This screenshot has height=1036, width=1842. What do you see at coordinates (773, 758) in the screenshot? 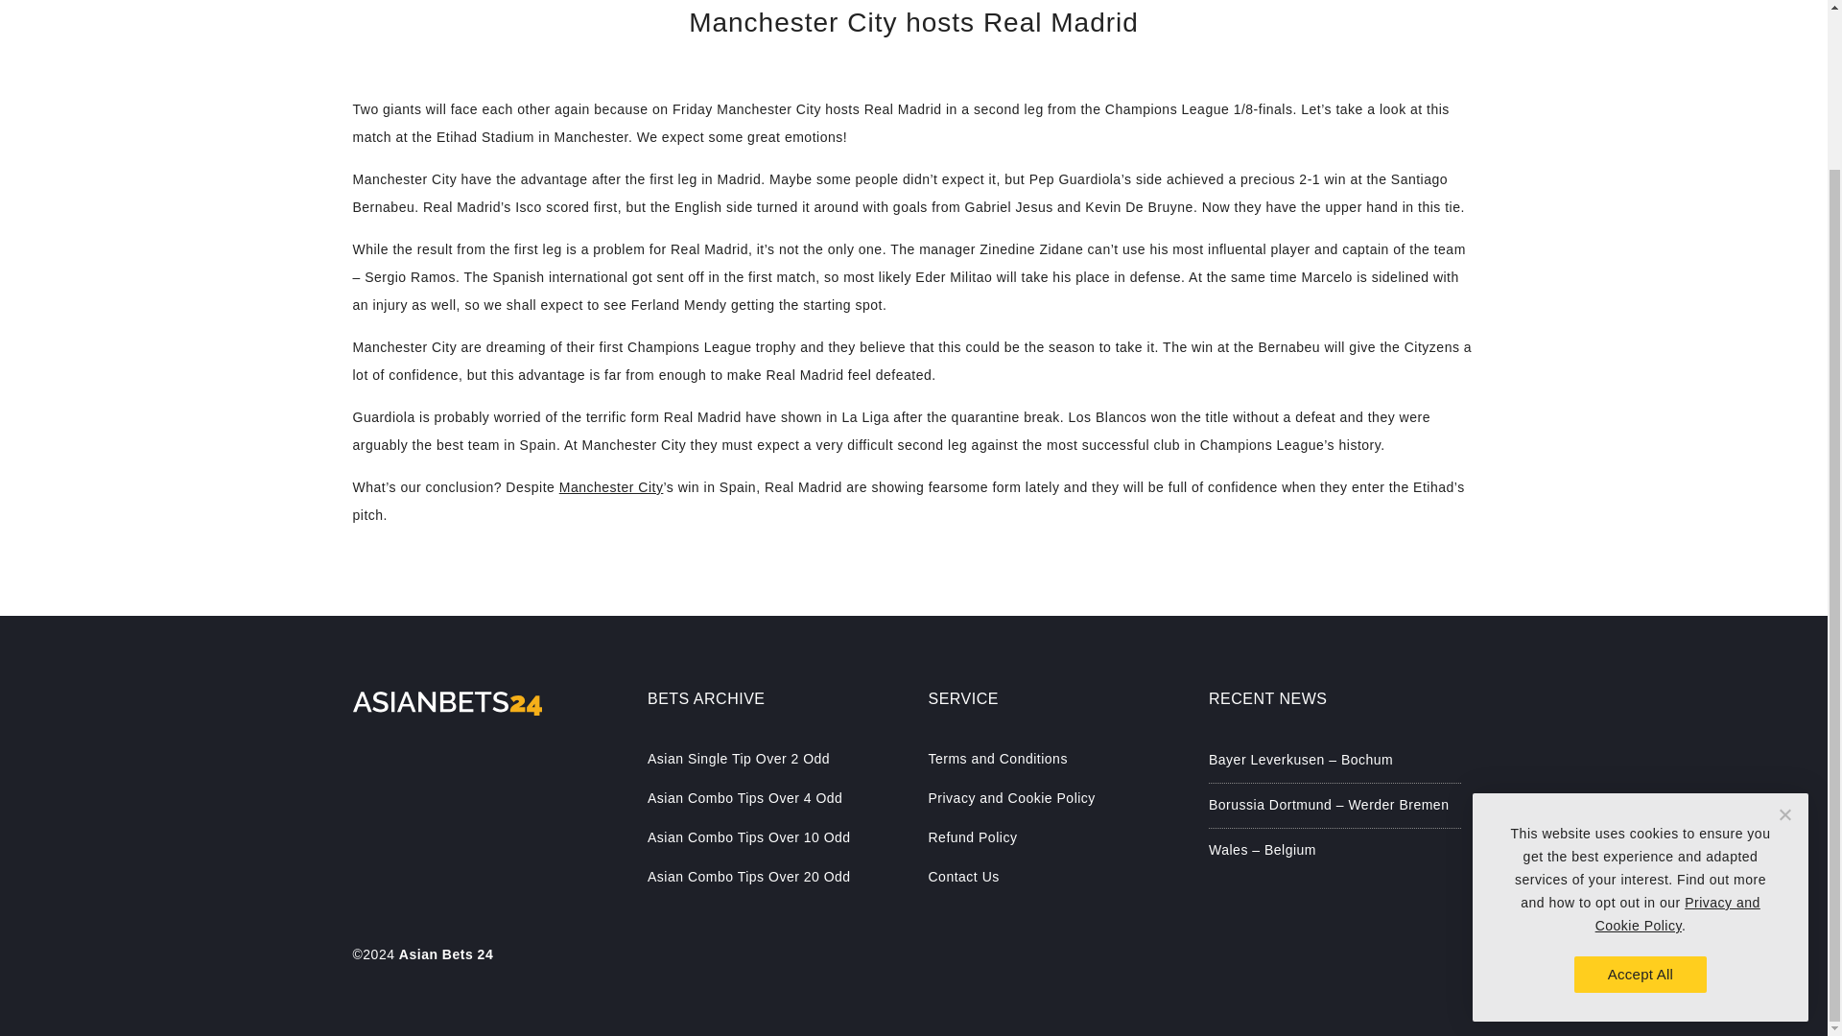
I see `Asian Single Tip Over 2 Odd` at bounding box center [773, 758].